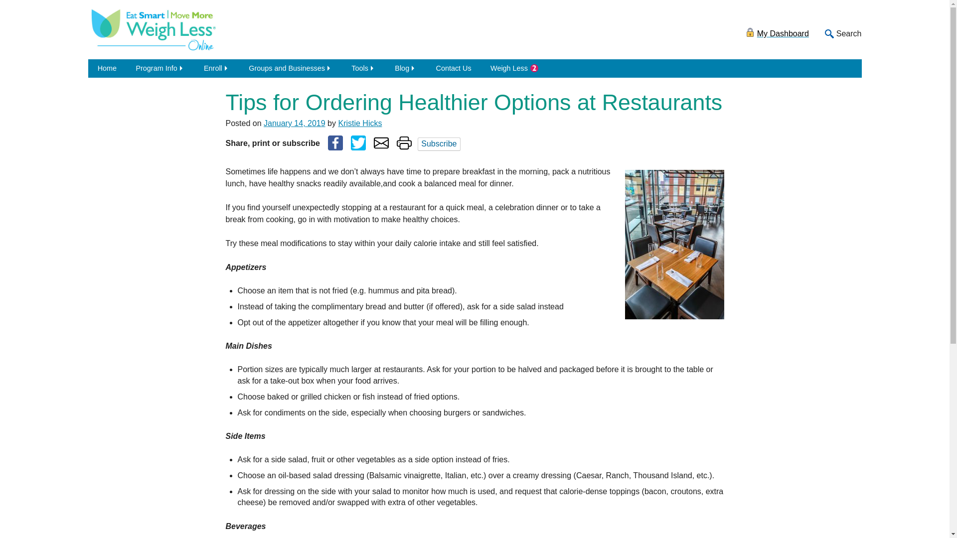 The image size is (957, 538). I want to click on Program Info, so click(160, 68).